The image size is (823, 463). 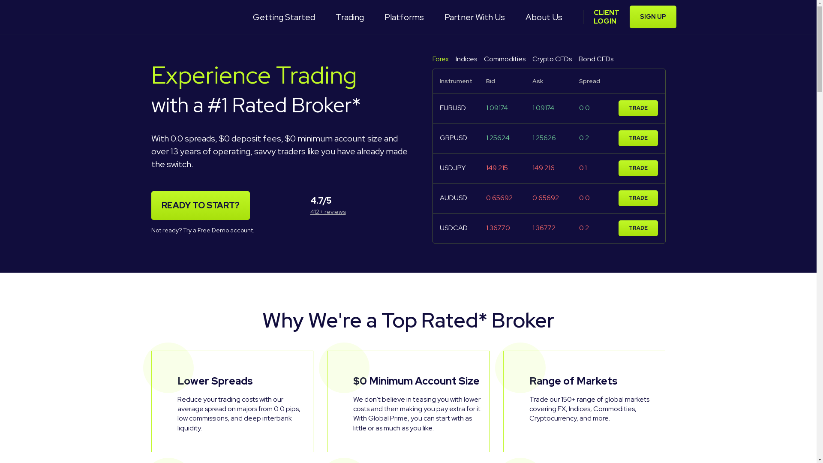 I want to click on Commodities, so click(x=504, y=59).